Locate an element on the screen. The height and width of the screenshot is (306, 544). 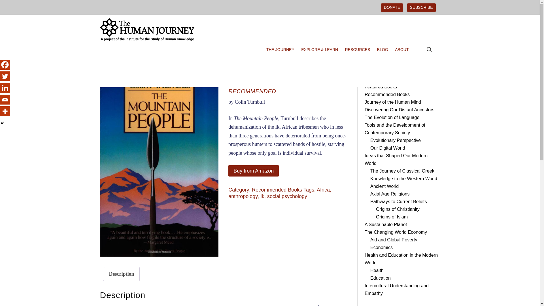
anthropology is located at coordinates (243, 196).